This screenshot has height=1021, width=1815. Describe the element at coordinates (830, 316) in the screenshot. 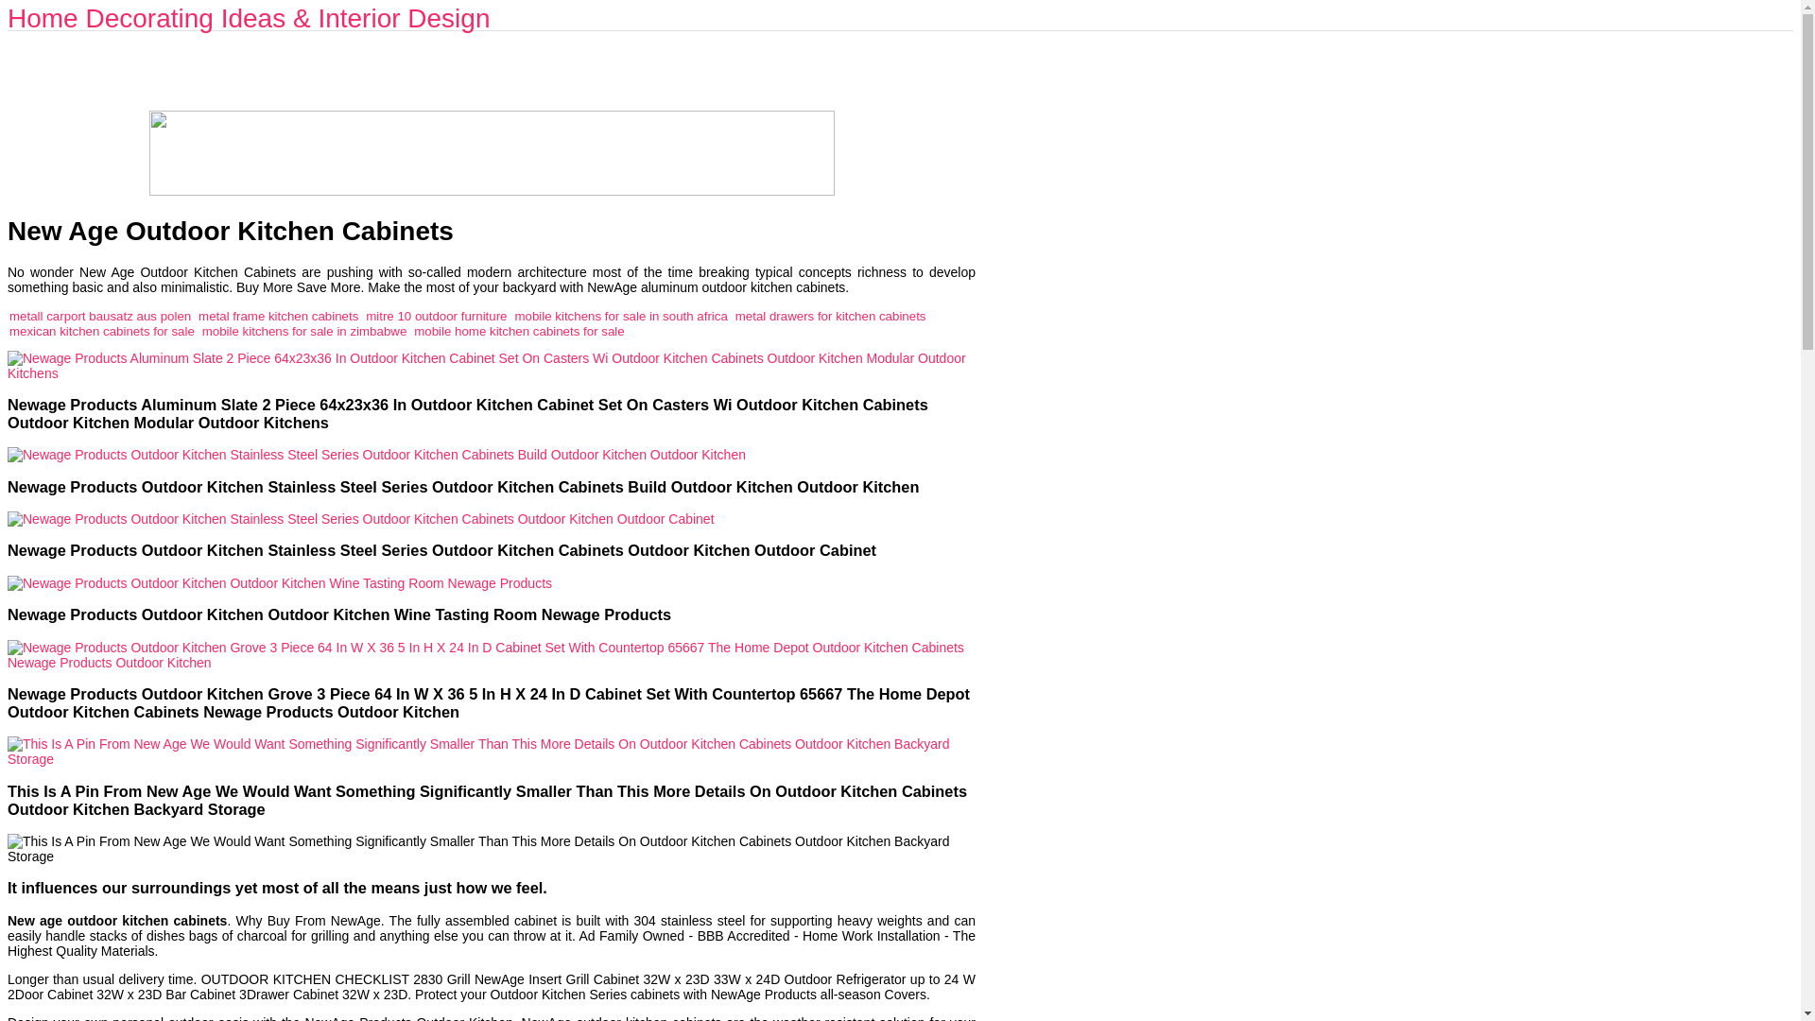

I see `metal drawers for kitchen cabinets` at that location.